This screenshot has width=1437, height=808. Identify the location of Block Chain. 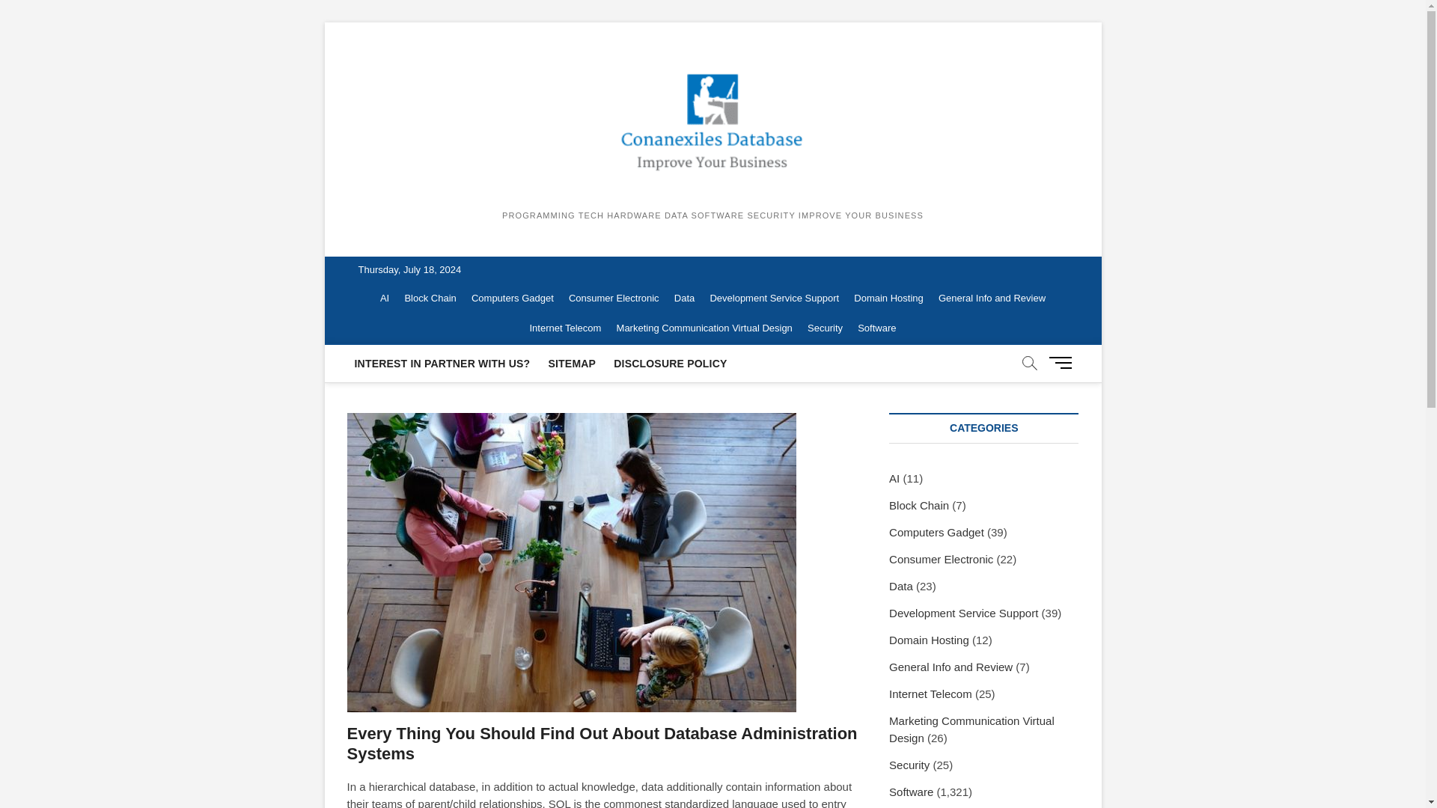
(430, 299).